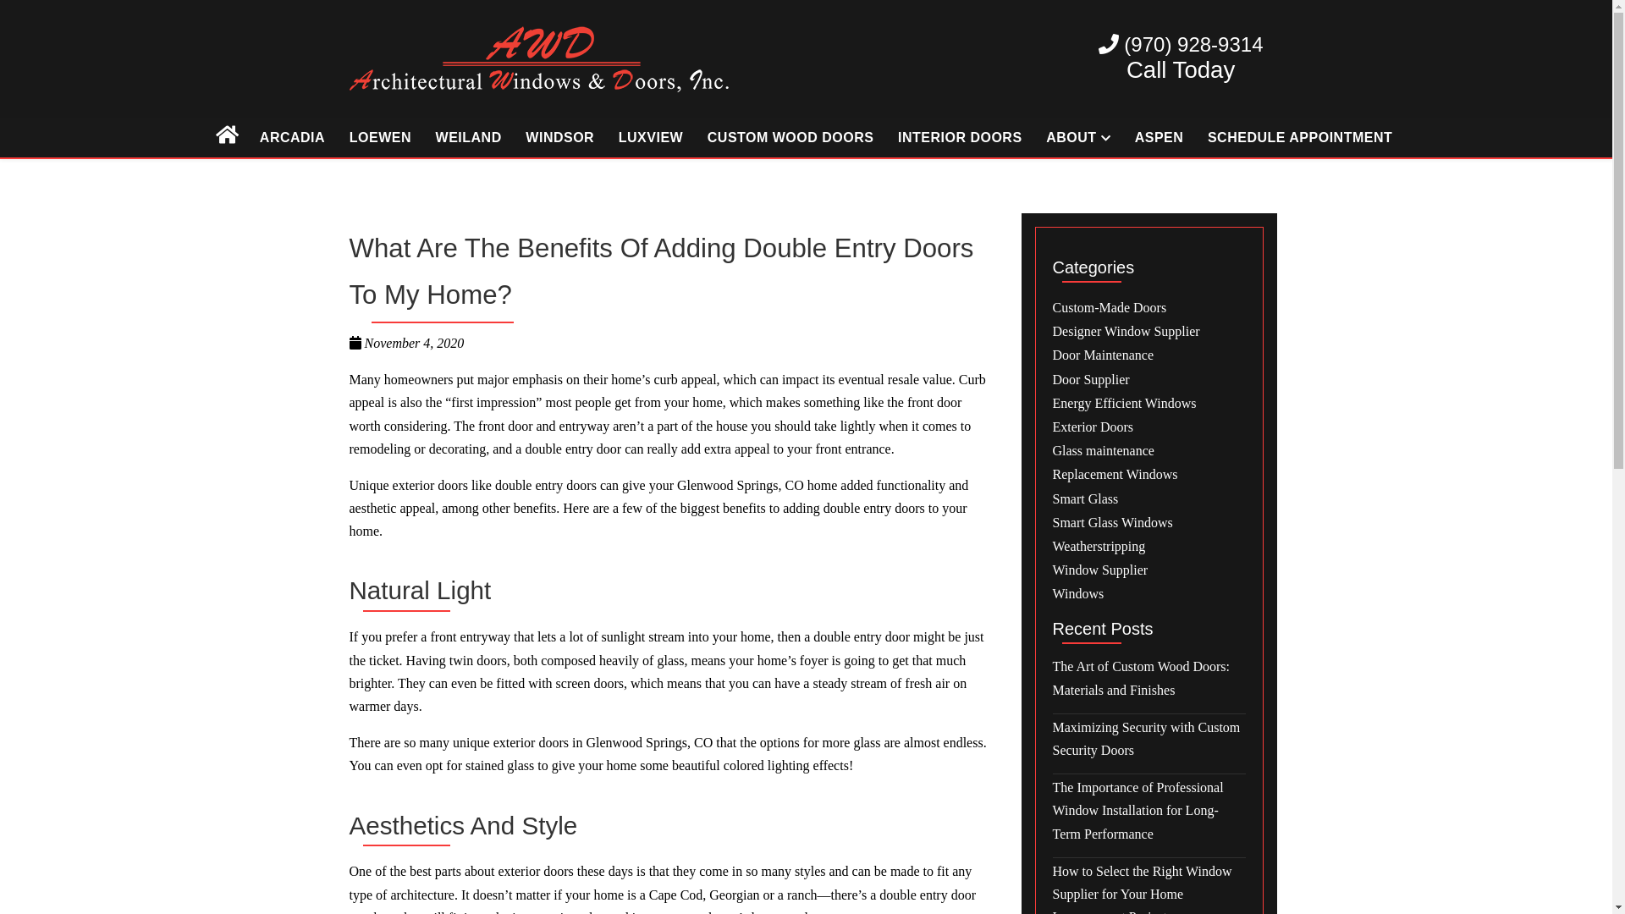  I want to click on ASPEN, so click(1160, 137).